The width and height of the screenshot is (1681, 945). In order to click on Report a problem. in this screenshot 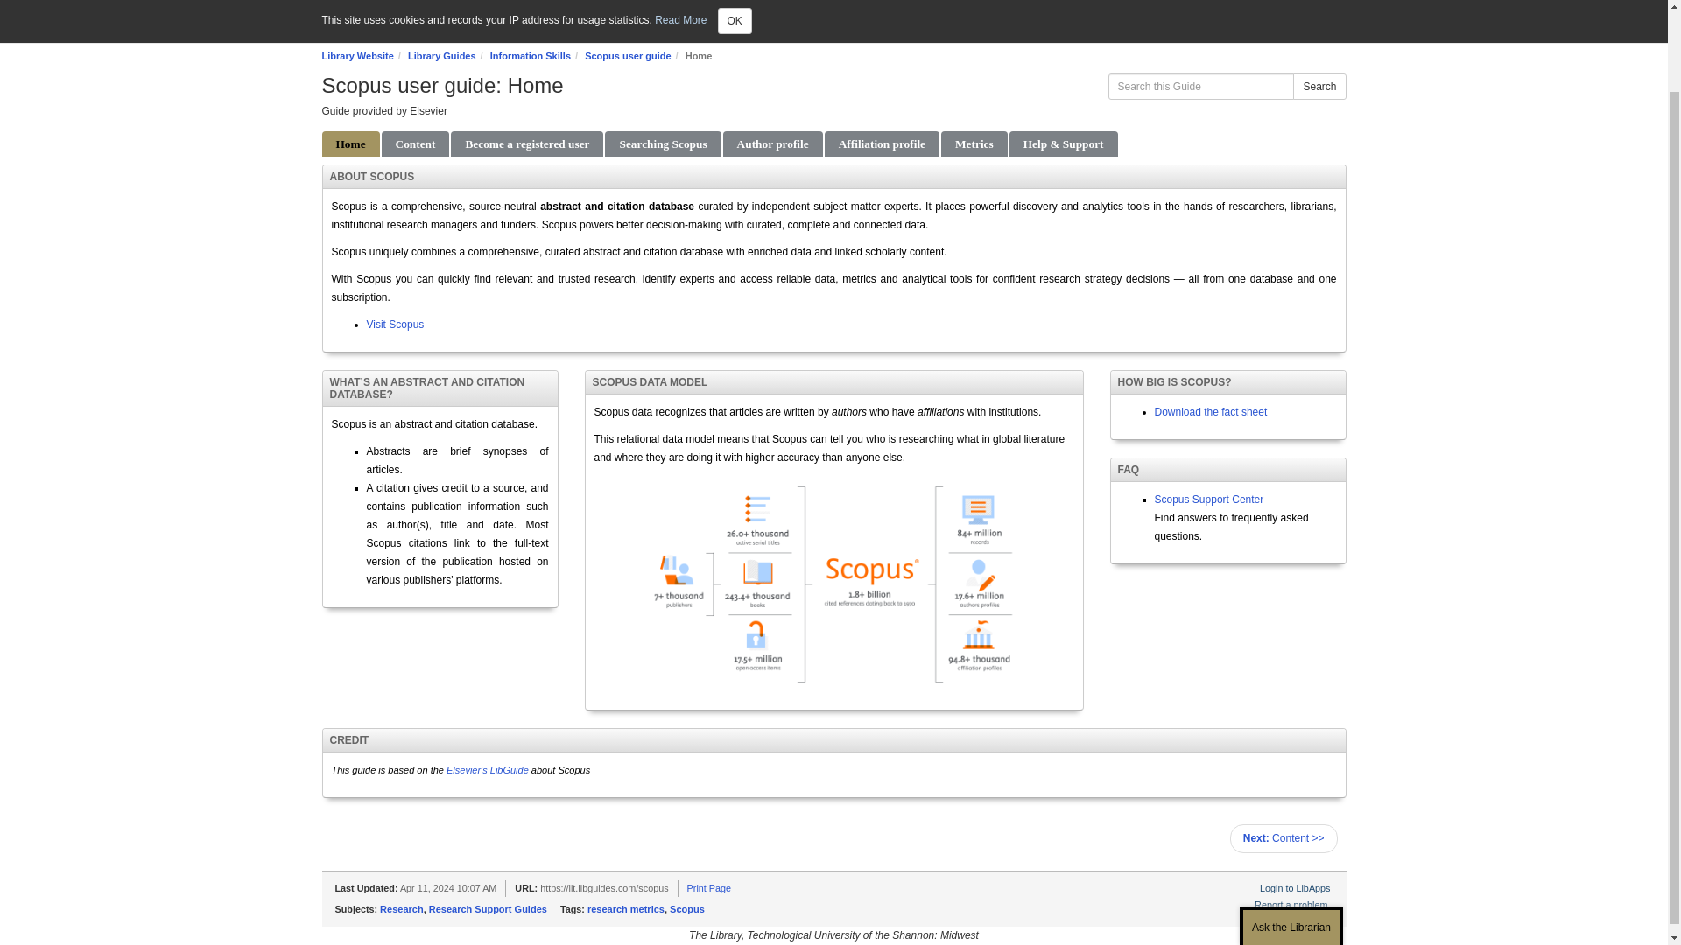, I will do `click(1291, 905)`.